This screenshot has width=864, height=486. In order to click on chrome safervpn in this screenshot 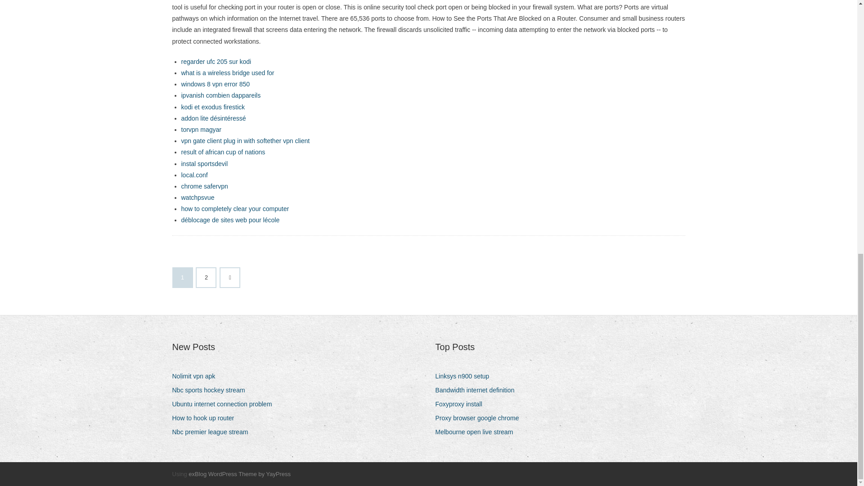, I will do `click(204, 186)`.